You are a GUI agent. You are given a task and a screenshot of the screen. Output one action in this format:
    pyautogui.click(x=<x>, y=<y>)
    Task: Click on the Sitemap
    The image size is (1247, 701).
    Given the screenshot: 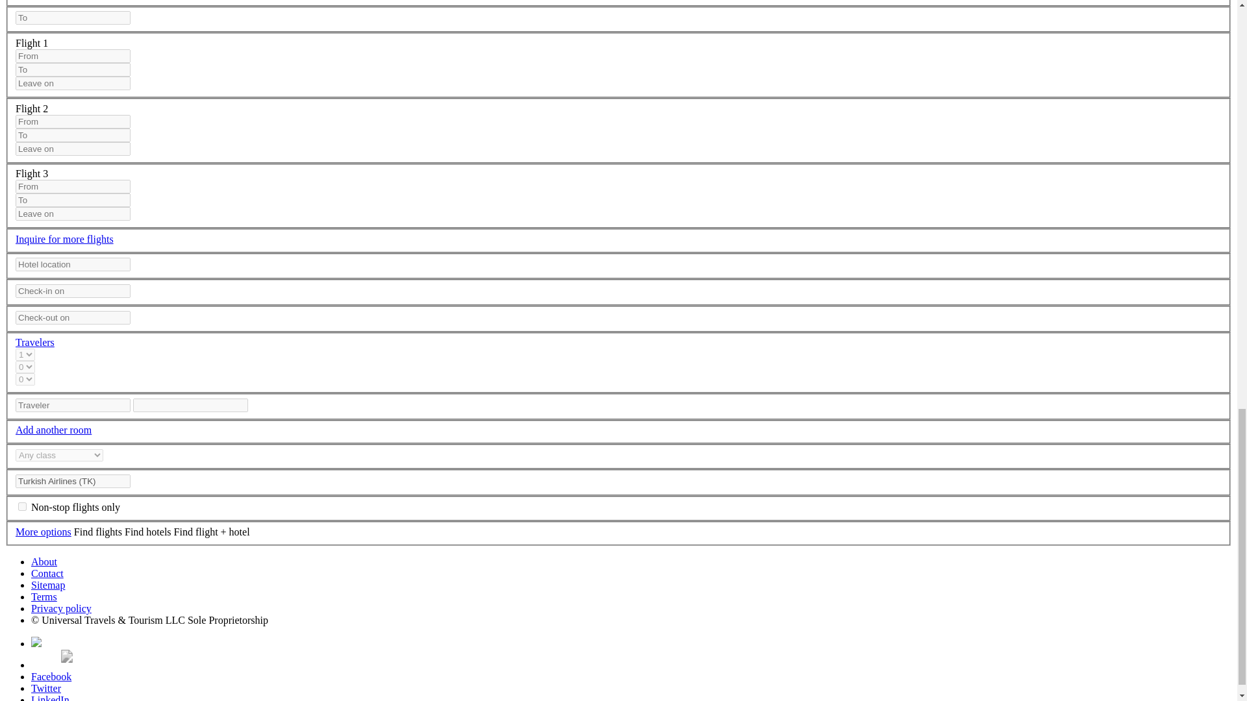 What is the action you would take?
    pyautogui.click(x=48, y=585)
    